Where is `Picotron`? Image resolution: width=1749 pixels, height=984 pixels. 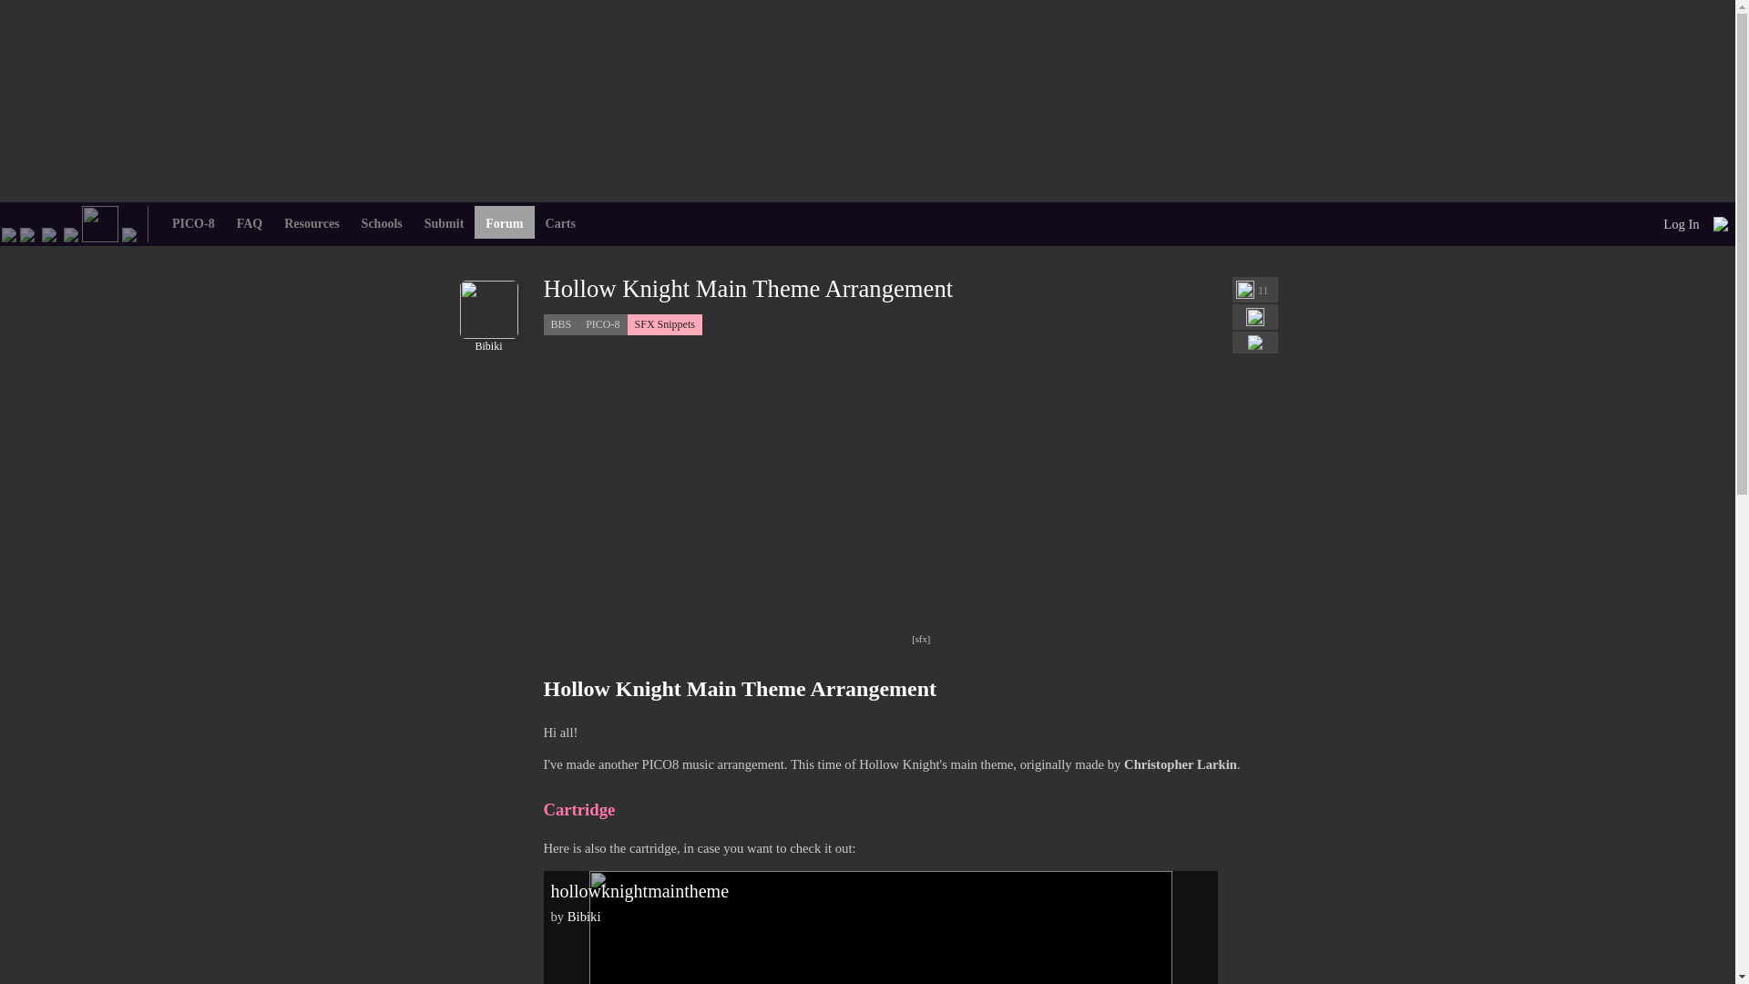 Picotron is located at coordinates (71, 233).